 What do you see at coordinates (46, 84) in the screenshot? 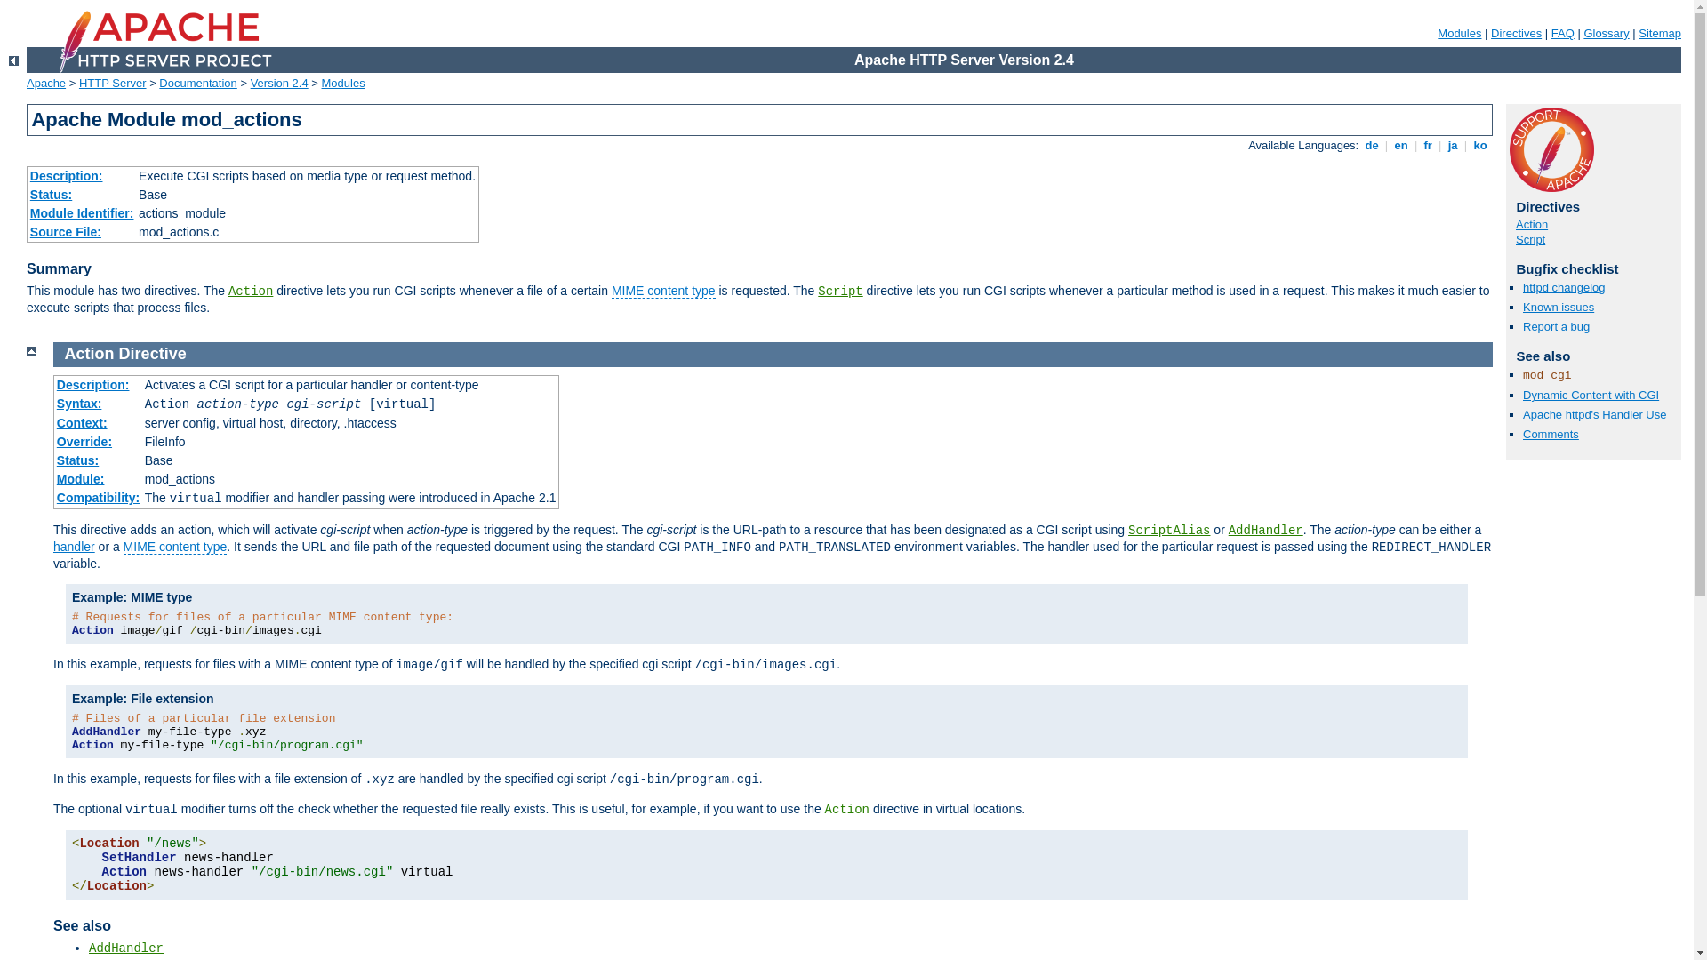
I see `Apache` at bounding box center [46, 84].